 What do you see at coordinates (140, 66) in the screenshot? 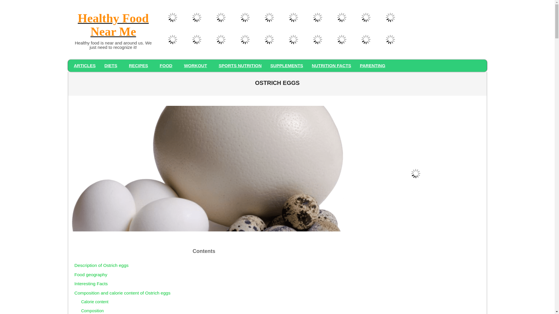
I see `RECIPES` at bounding box center [140, 66].